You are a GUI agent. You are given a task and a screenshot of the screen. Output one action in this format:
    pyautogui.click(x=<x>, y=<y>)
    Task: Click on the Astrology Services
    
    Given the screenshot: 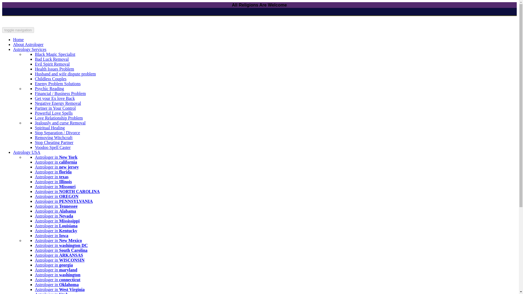 What is the action you would take?
    pyautogui.click(x=30, y=49)
    